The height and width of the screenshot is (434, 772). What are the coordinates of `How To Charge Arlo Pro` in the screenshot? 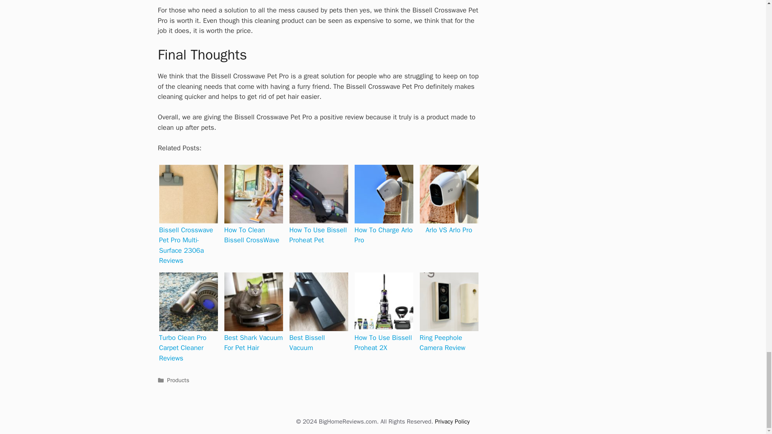 It's located at (384, 194).